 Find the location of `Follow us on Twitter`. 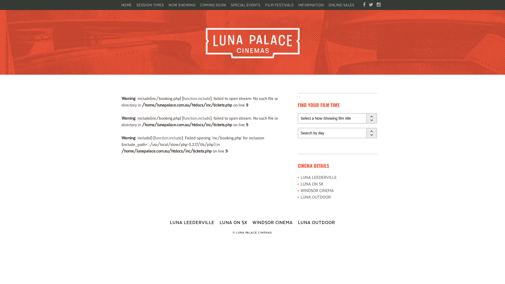

Follow us on Twitter is located at coordinates (371, 5).